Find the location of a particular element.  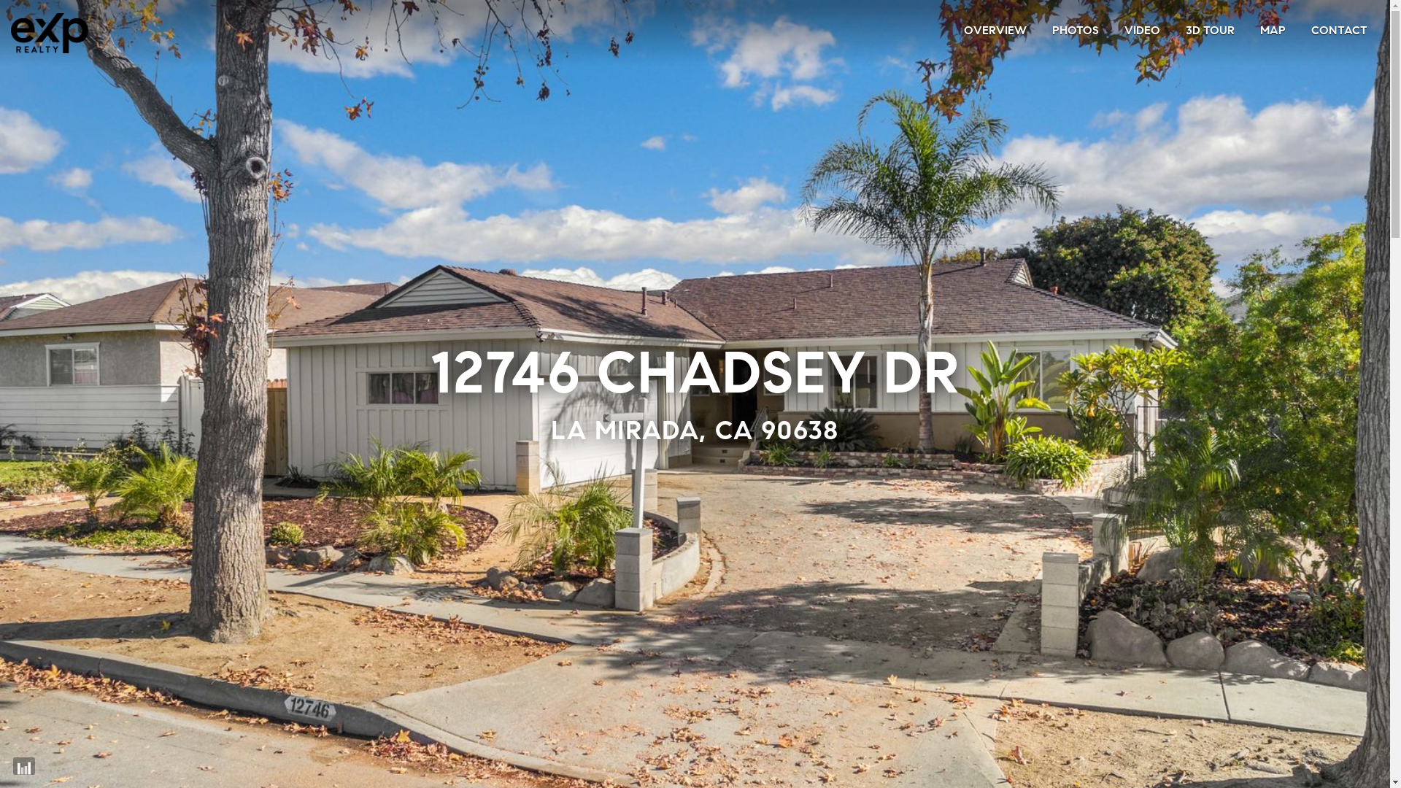

OVERVIEW is located at coordinates (995, 31).